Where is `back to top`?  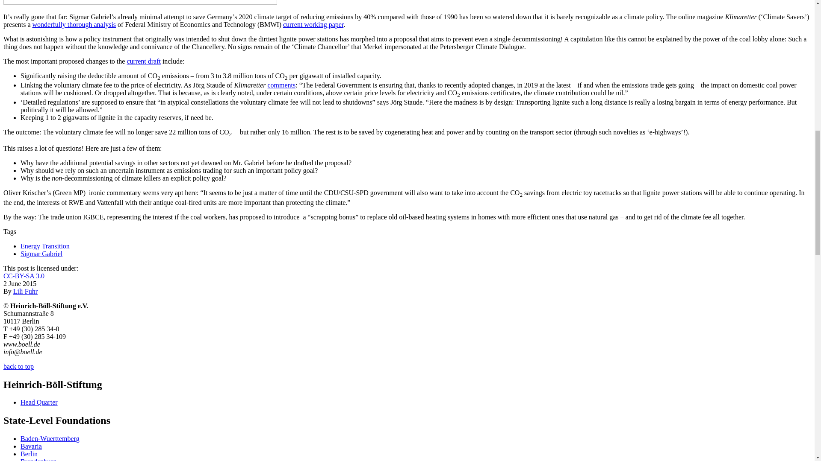 back to top is located at coordinates (18, 366).